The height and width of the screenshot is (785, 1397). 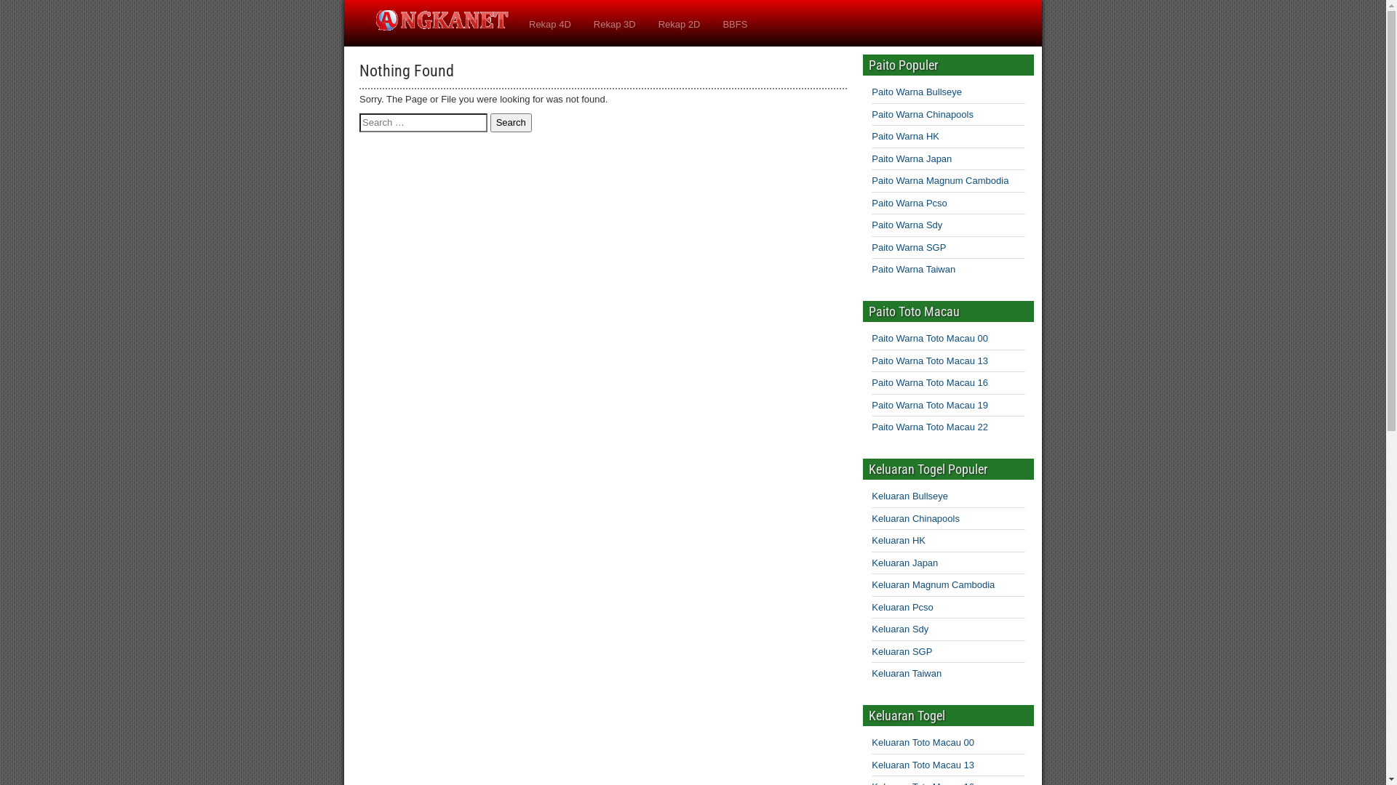 What do you see at coordinates (933, 584) in the screenshot?
I see `Keluaran Magnum Cambodia` at bounding box center [933, 584].